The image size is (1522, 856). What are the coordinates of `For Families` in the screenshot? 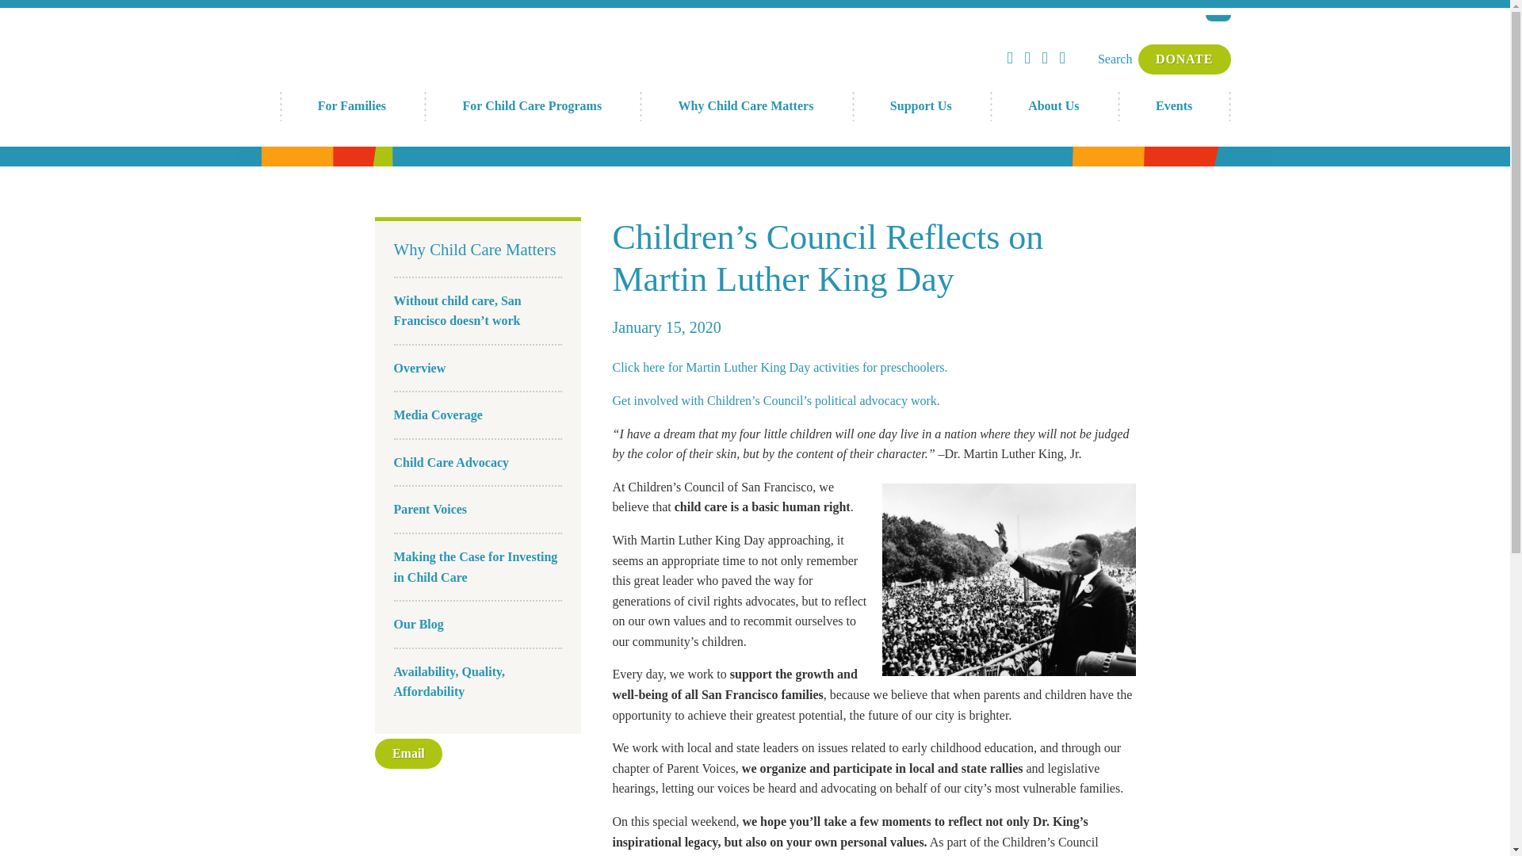 It's located at (351, 106).